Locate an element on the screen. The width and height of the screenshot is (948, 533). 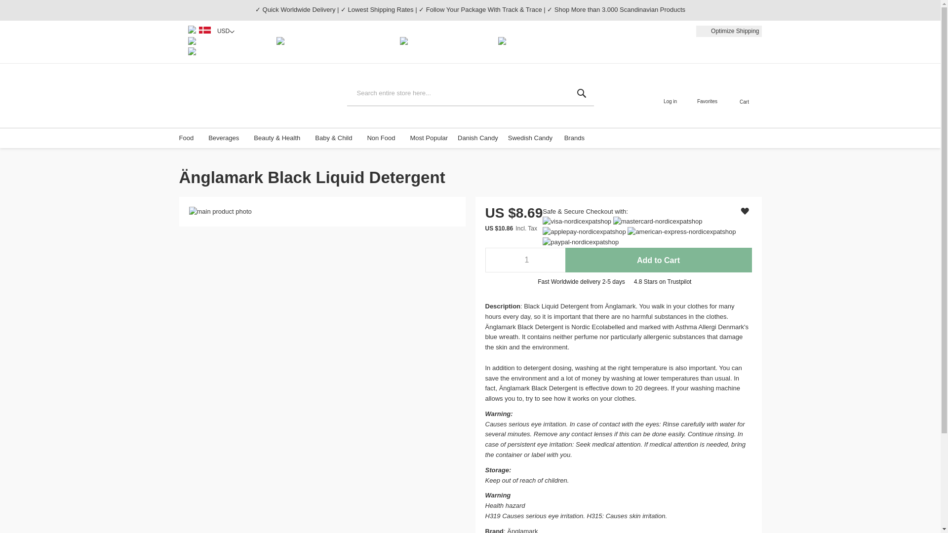
My Cart is located at coordinates (745, 91).